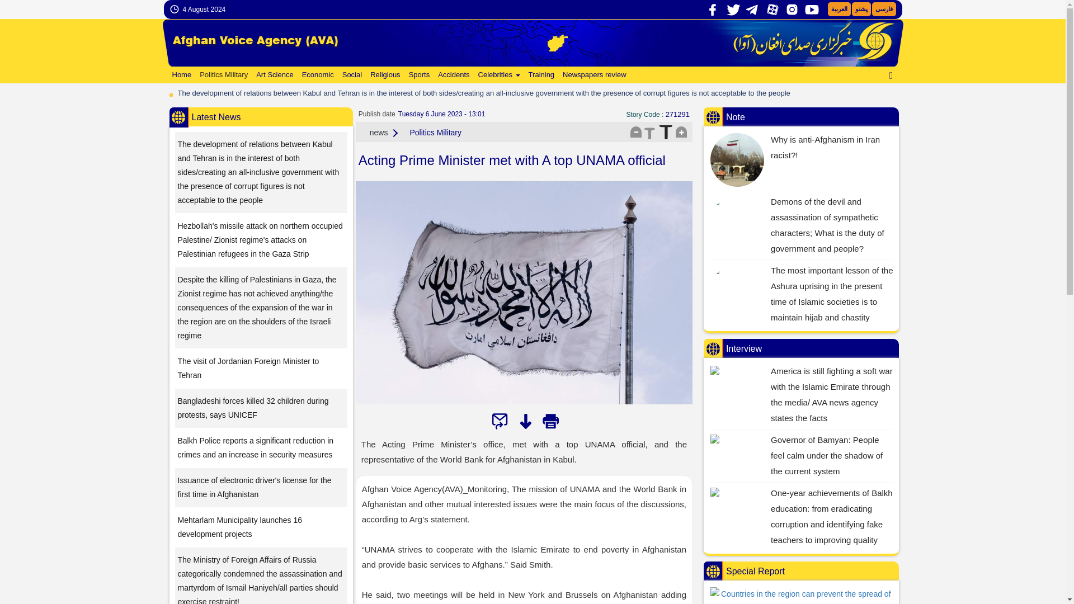  I want to click on Social, so click(351, 75).